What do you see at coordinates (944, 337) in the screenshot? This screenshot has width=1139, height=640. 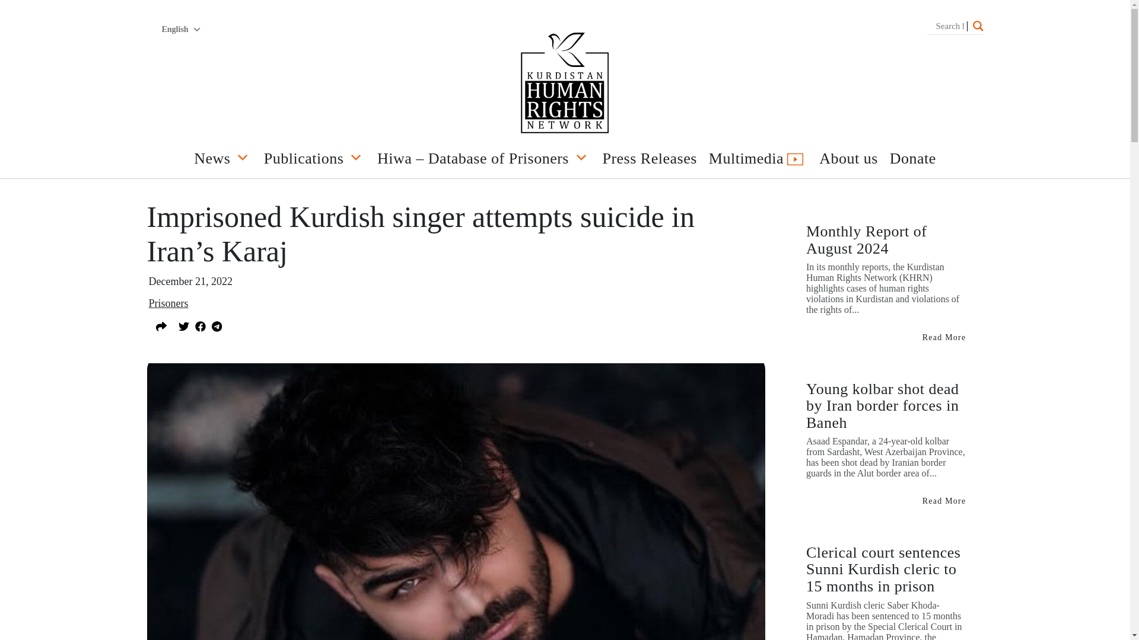 I see `Monthly Report of August 2024` at bounding box center [944, 337].